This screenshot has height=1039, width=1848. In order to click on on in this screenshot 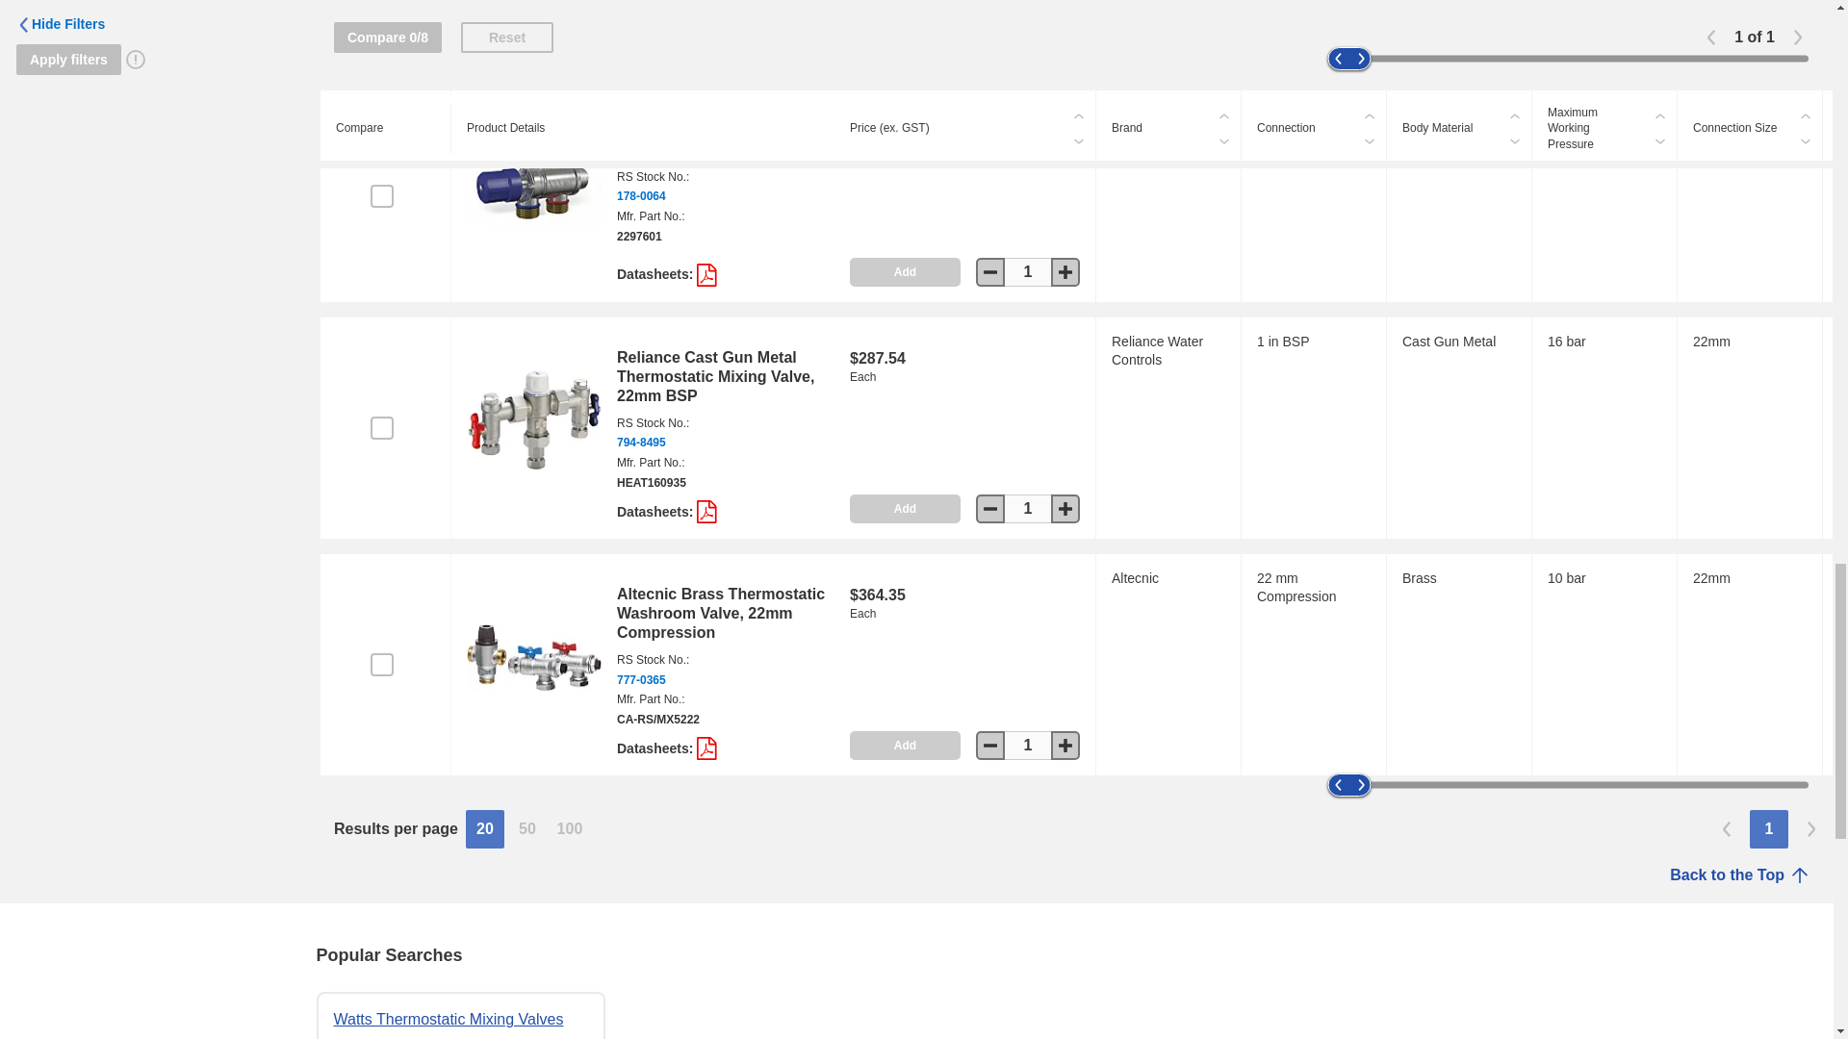, I will do `click(381, 427)`.